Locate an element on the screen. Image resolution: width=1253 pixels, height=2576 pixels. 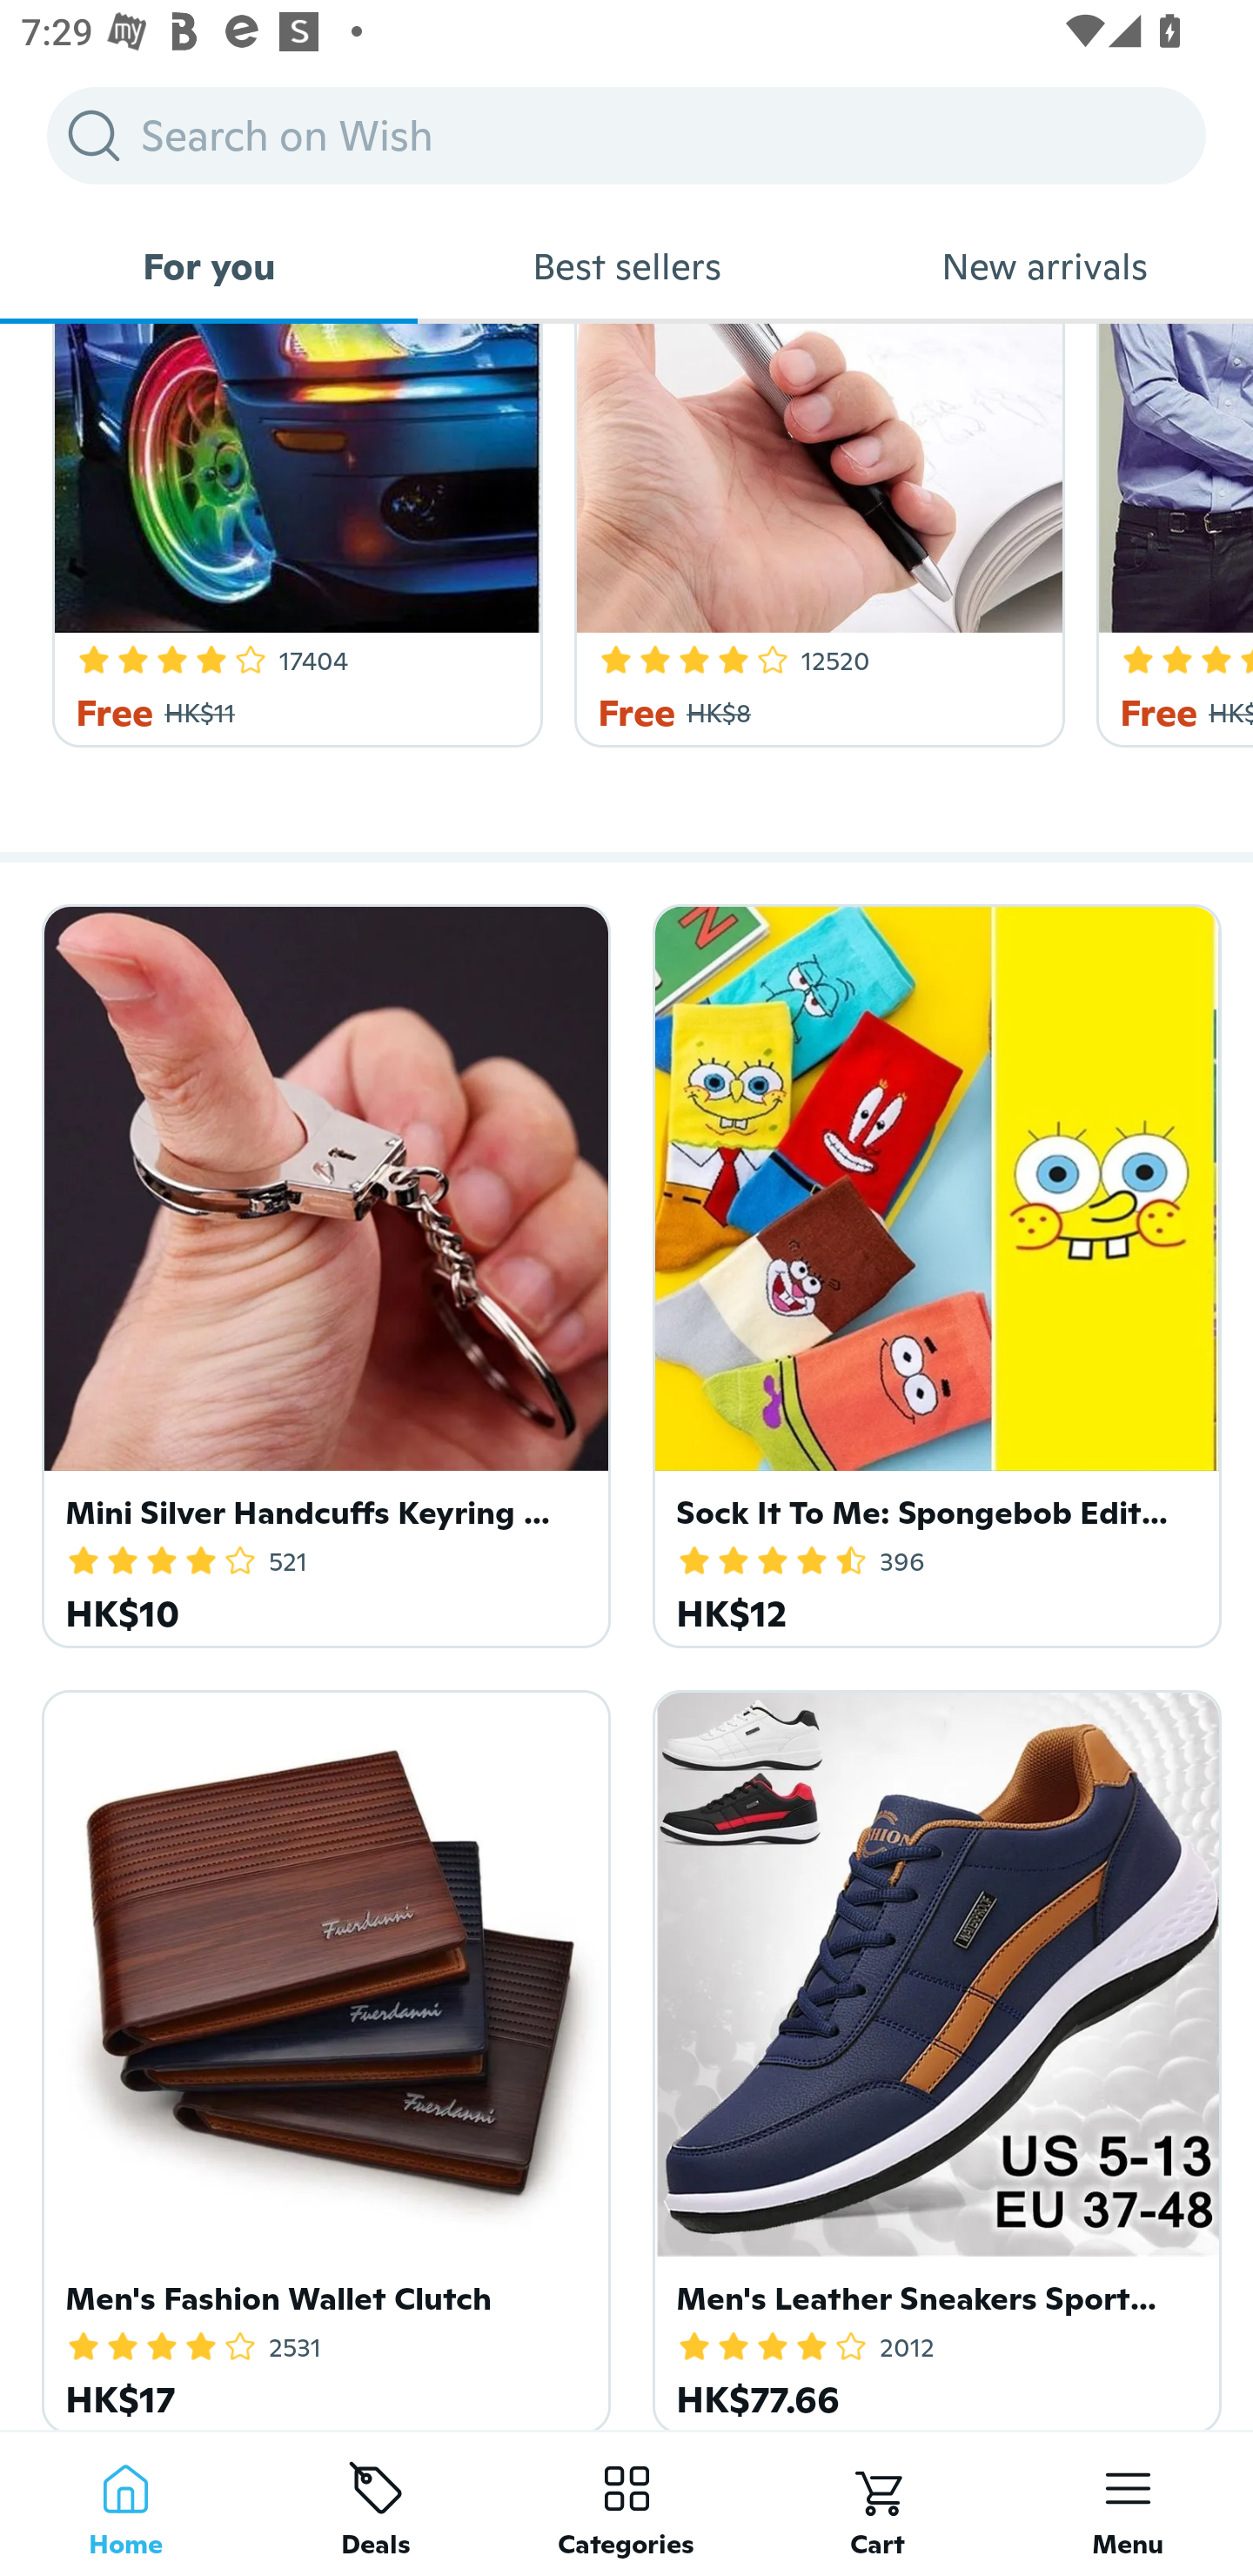
Categories is located at coordinates (626, 2503).